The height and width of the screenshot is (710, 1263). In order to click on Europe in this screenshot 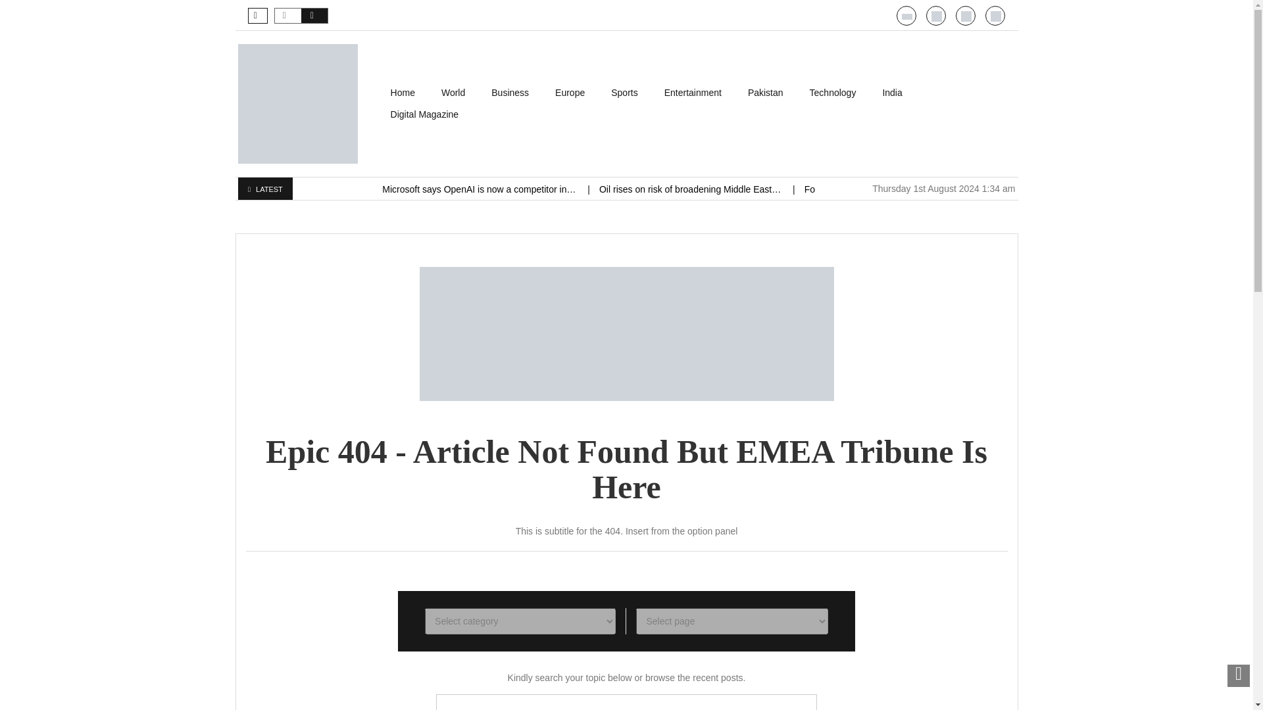, I will do `click(570, 93)`.